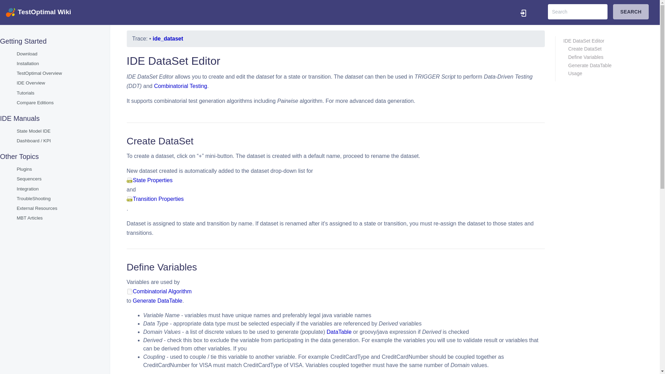  I want to click on IDE DataSet Editor, so click(605, 41).